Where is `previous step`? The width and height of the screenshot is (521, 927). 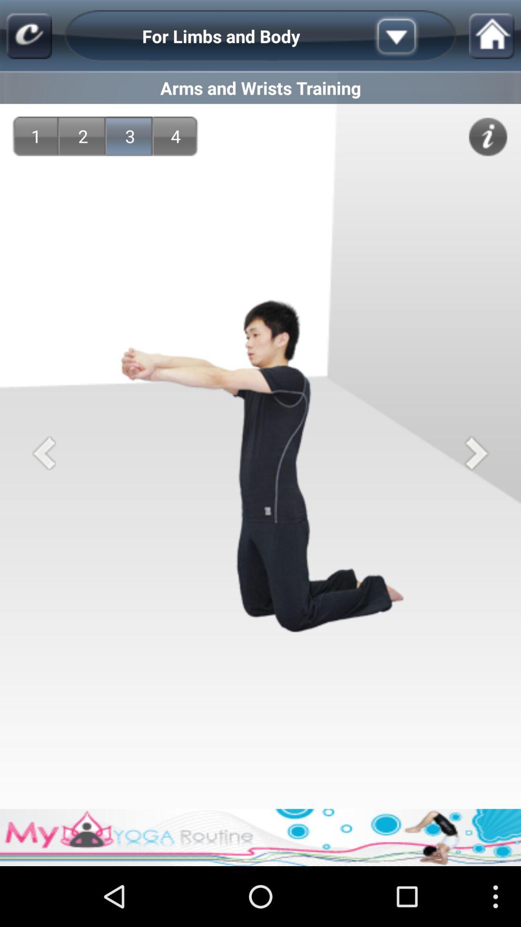
previous step is located at coordinates (43, 453).